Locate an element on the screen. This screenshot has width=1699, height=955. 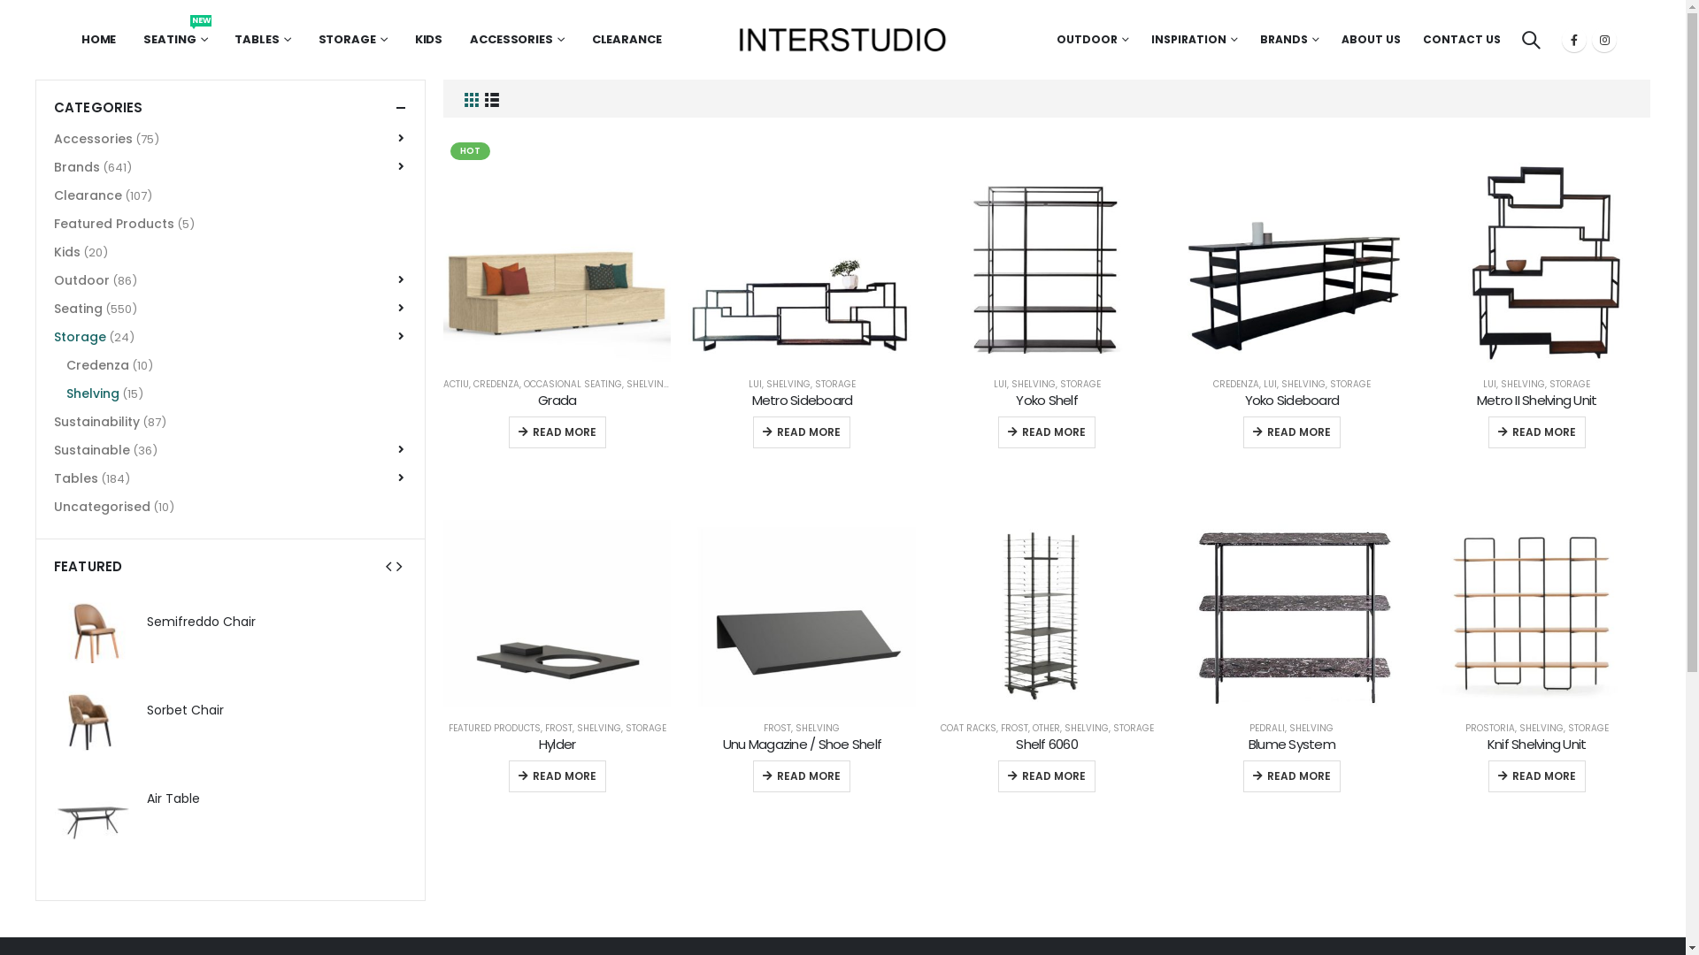
LUI is located at coordinates (1271, 384).